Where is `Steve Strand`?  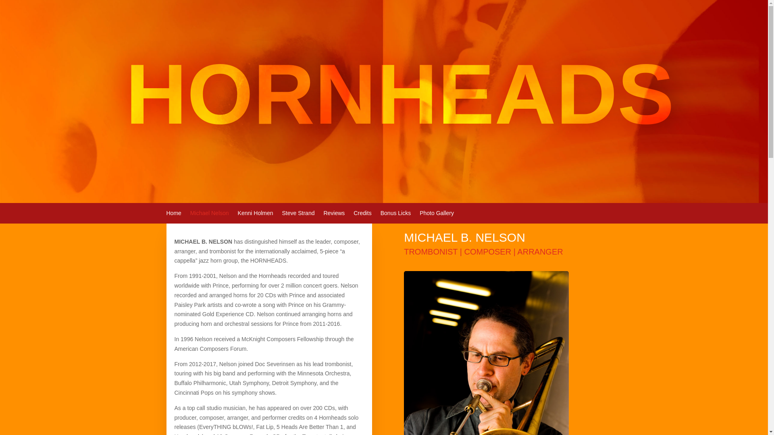
Steve Strand is located at coordinates (298, 214).